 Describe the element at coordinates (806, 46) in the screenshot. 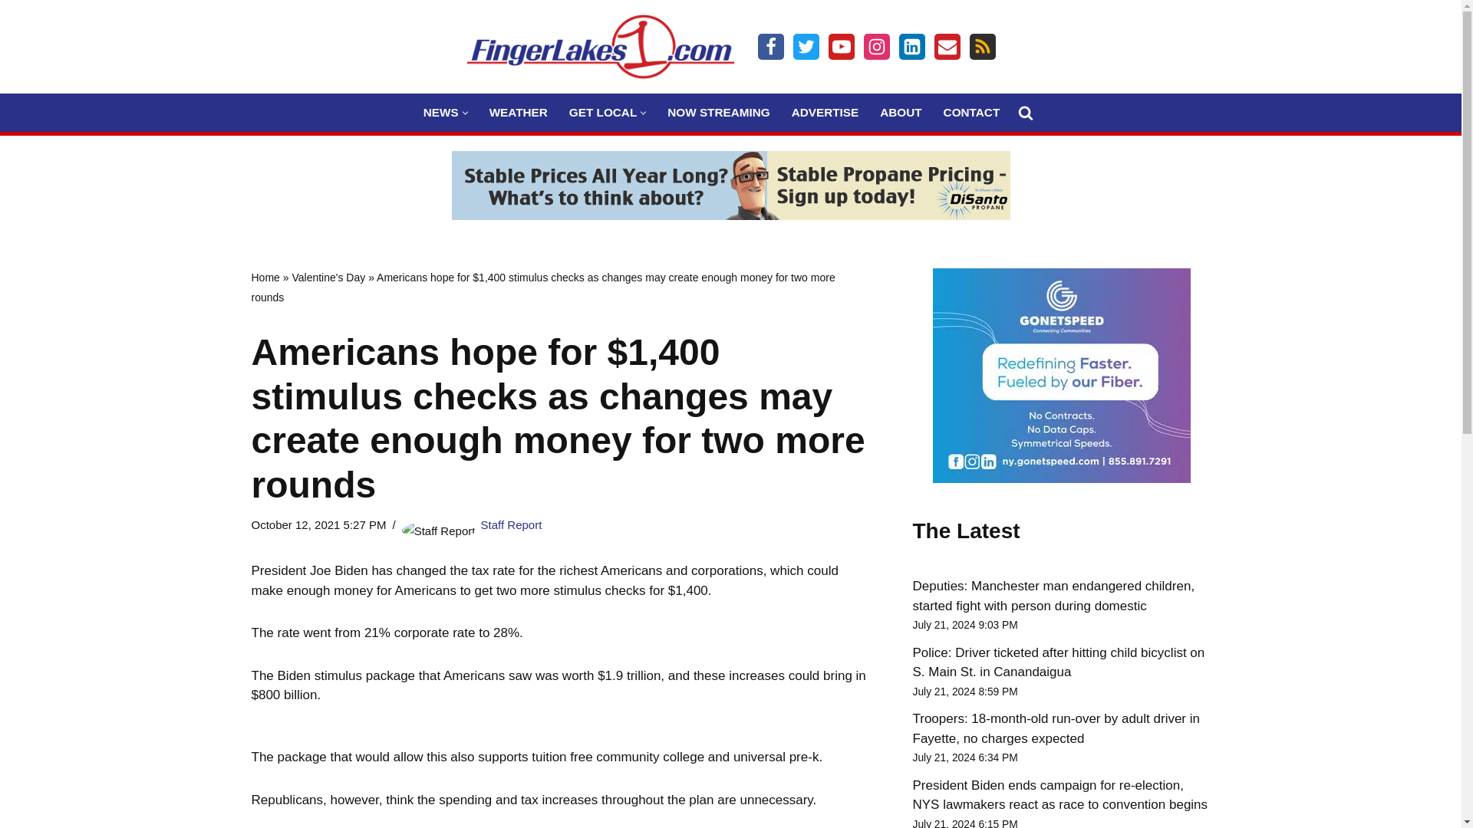

I see `Twitter` at that location.